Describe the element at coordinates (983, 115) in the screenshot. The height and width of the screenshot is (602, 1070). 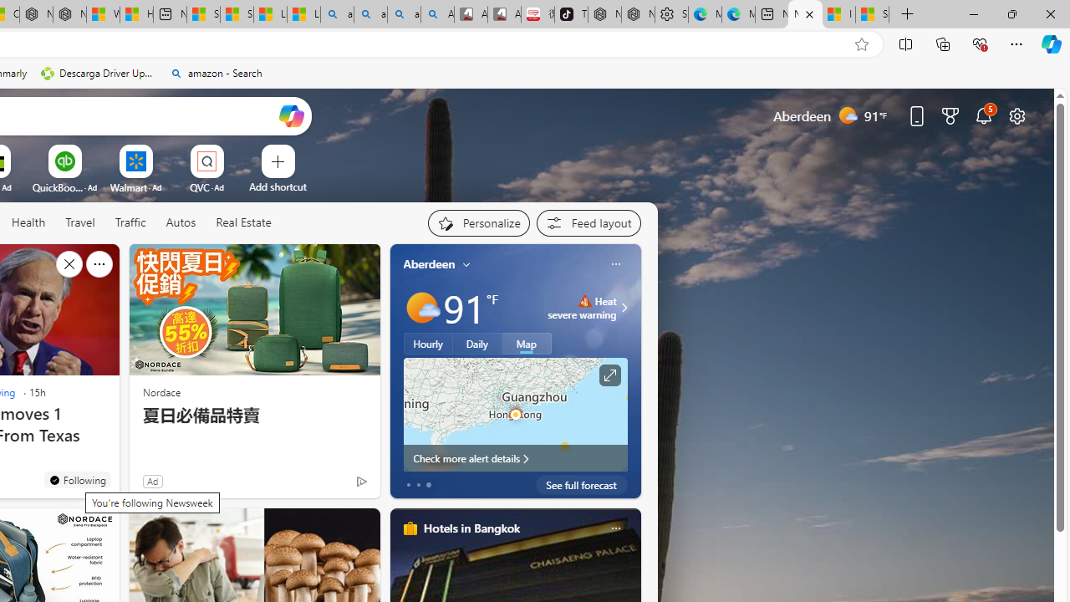
I see `Notifications` at that location.